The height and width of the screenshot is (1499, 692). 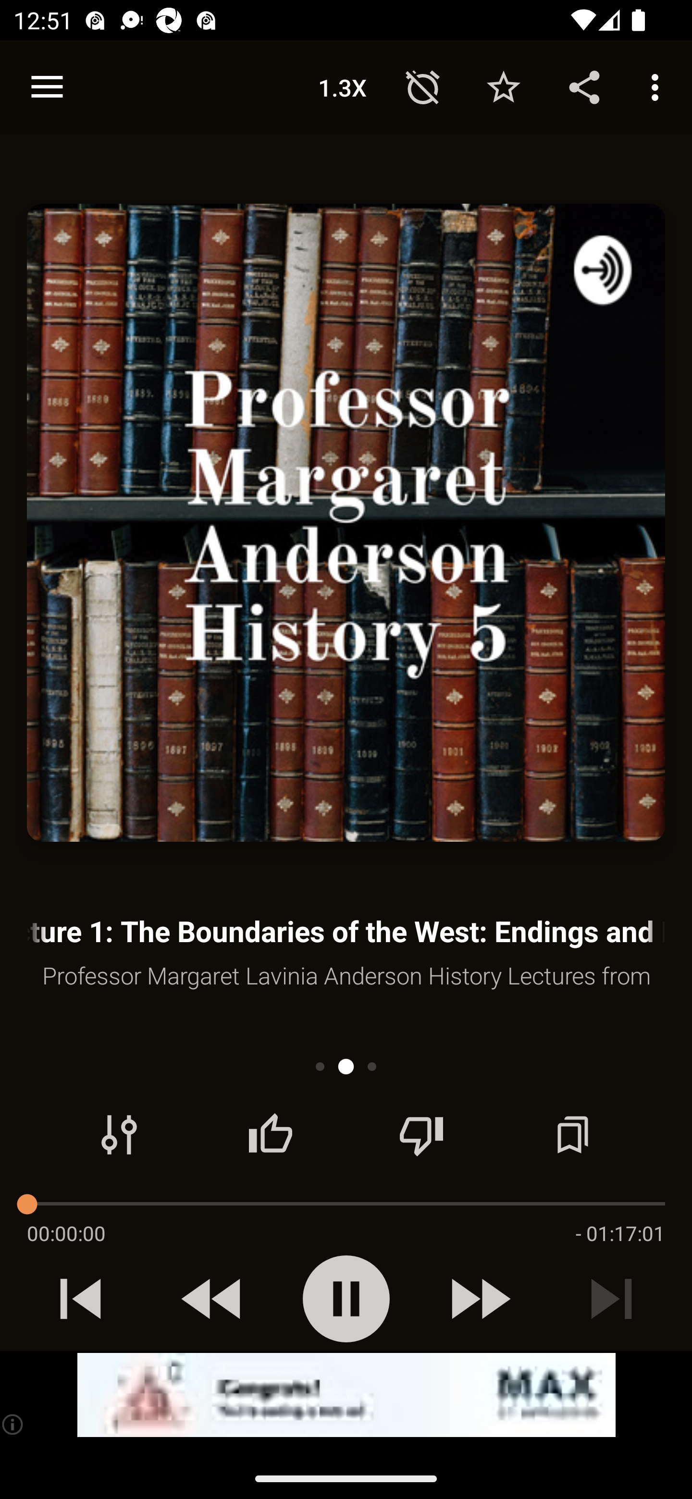 I want to click on Skip 30s forward, so click(x=479, y=1299).